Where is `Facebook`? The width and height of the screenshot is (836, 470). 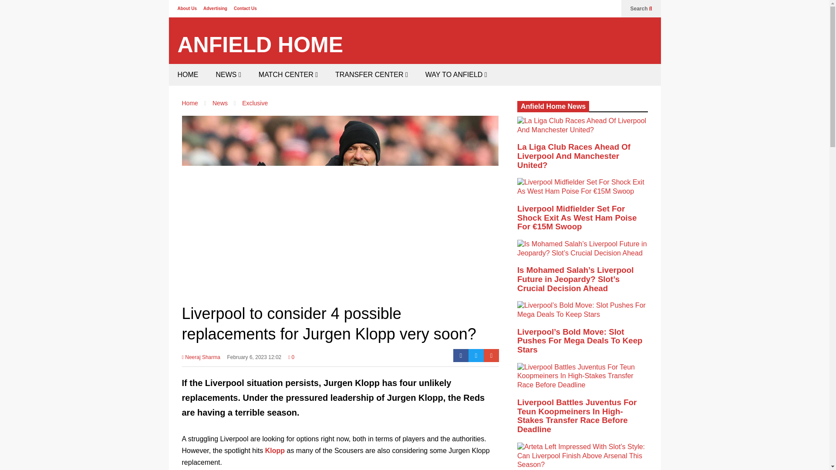 Facebook is located at coordinates (461, 355).